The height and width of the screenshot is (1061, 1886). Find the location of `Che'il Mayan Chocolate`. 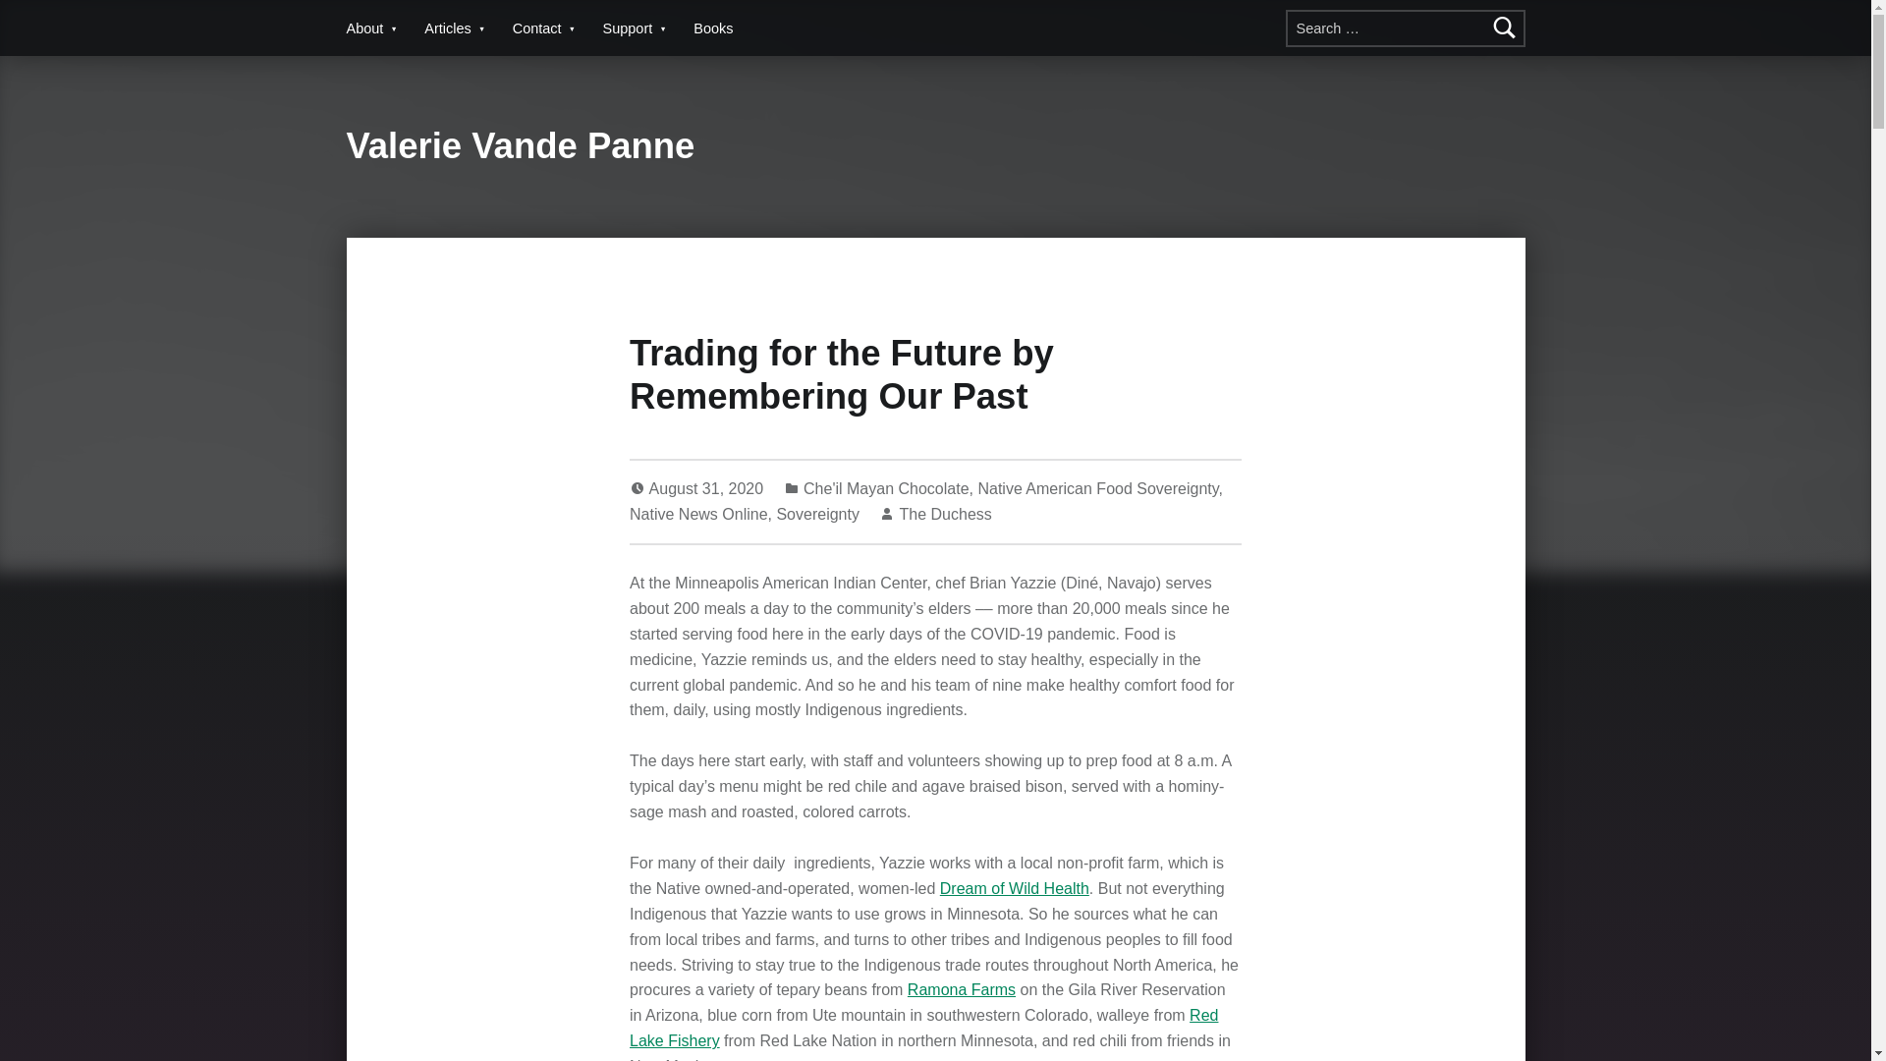

Che'il Mayan Chocolate is located at coordinates (886, 489).